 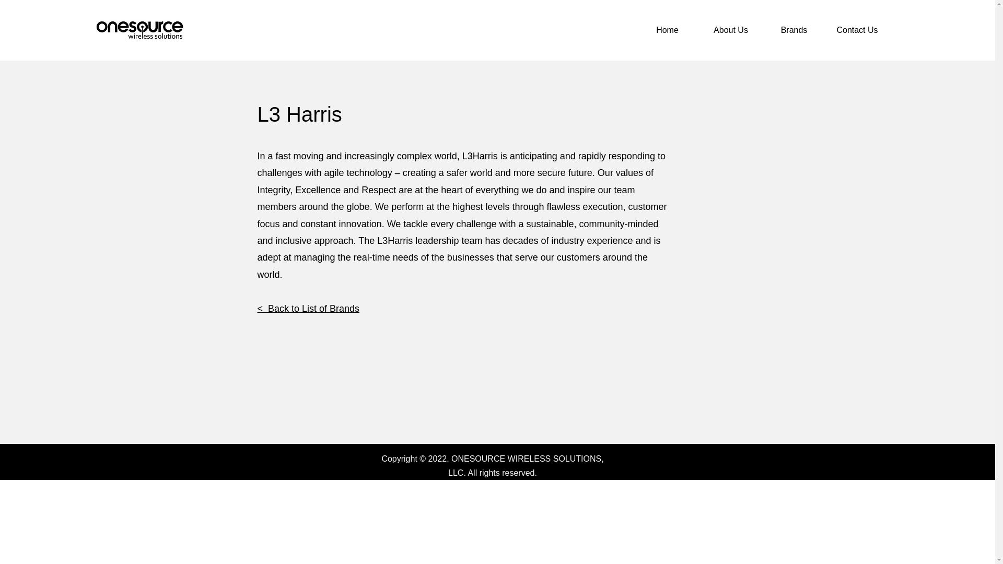 I want to click on Home, so click(x=667, y=30).